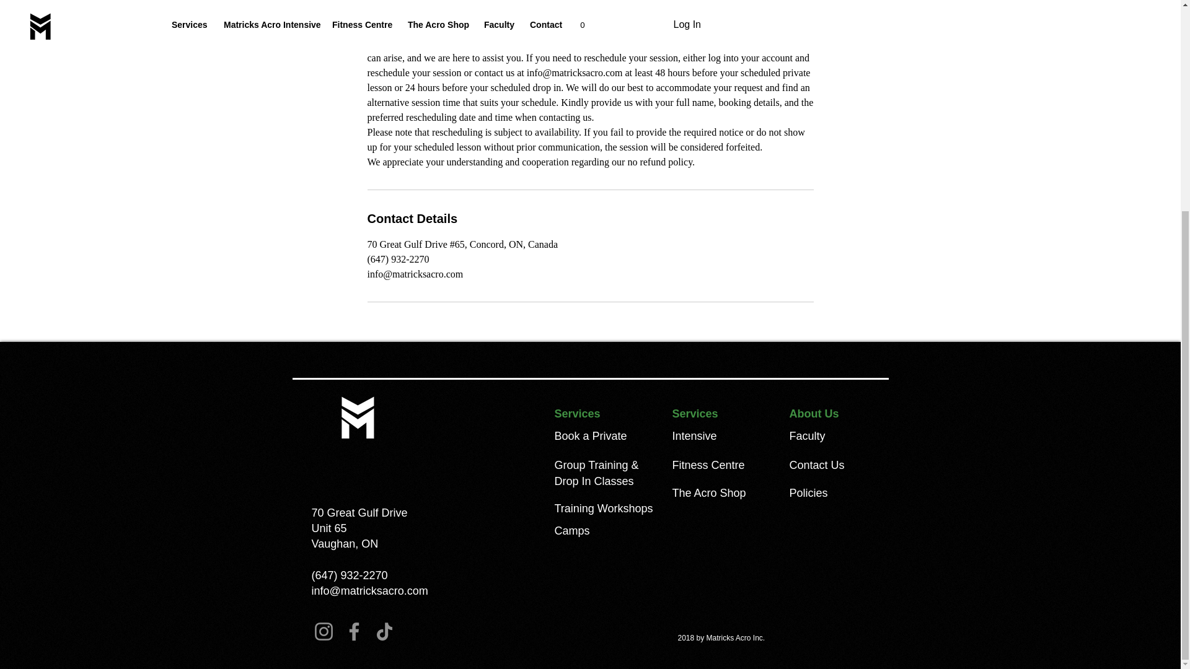 This screenshot has height=669, width=1190. I want to click on Intensive, so click(694, 436).